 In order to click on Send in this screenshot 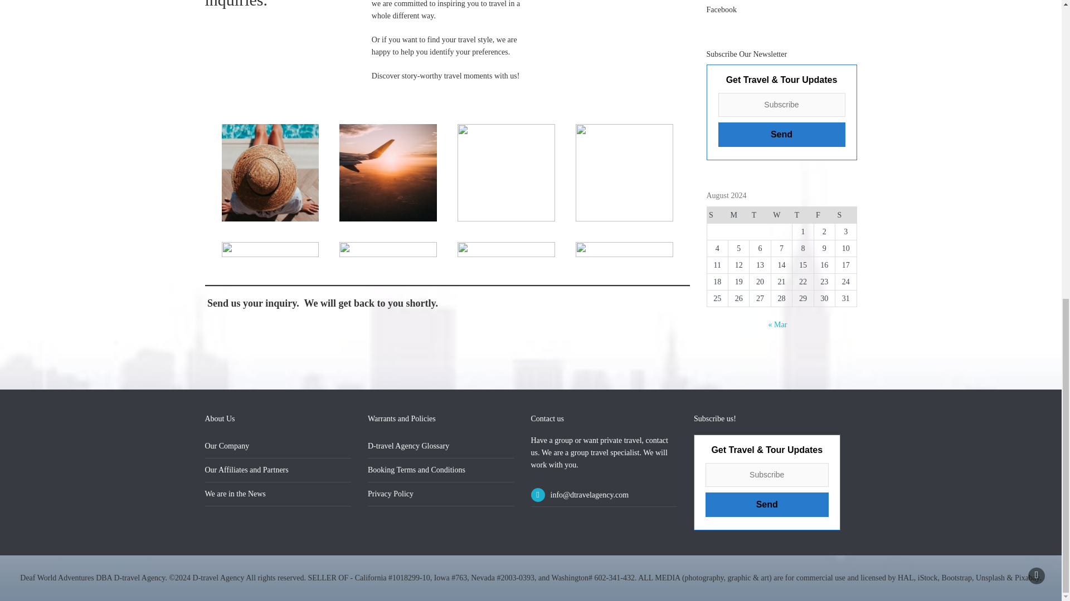, I will do `click(767, 504)`.